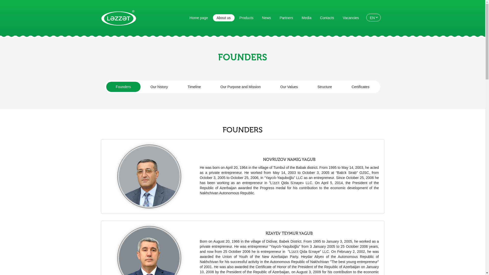 The width and height of the screenshot is (489, 275). I want to click on News, so click(266, 18).